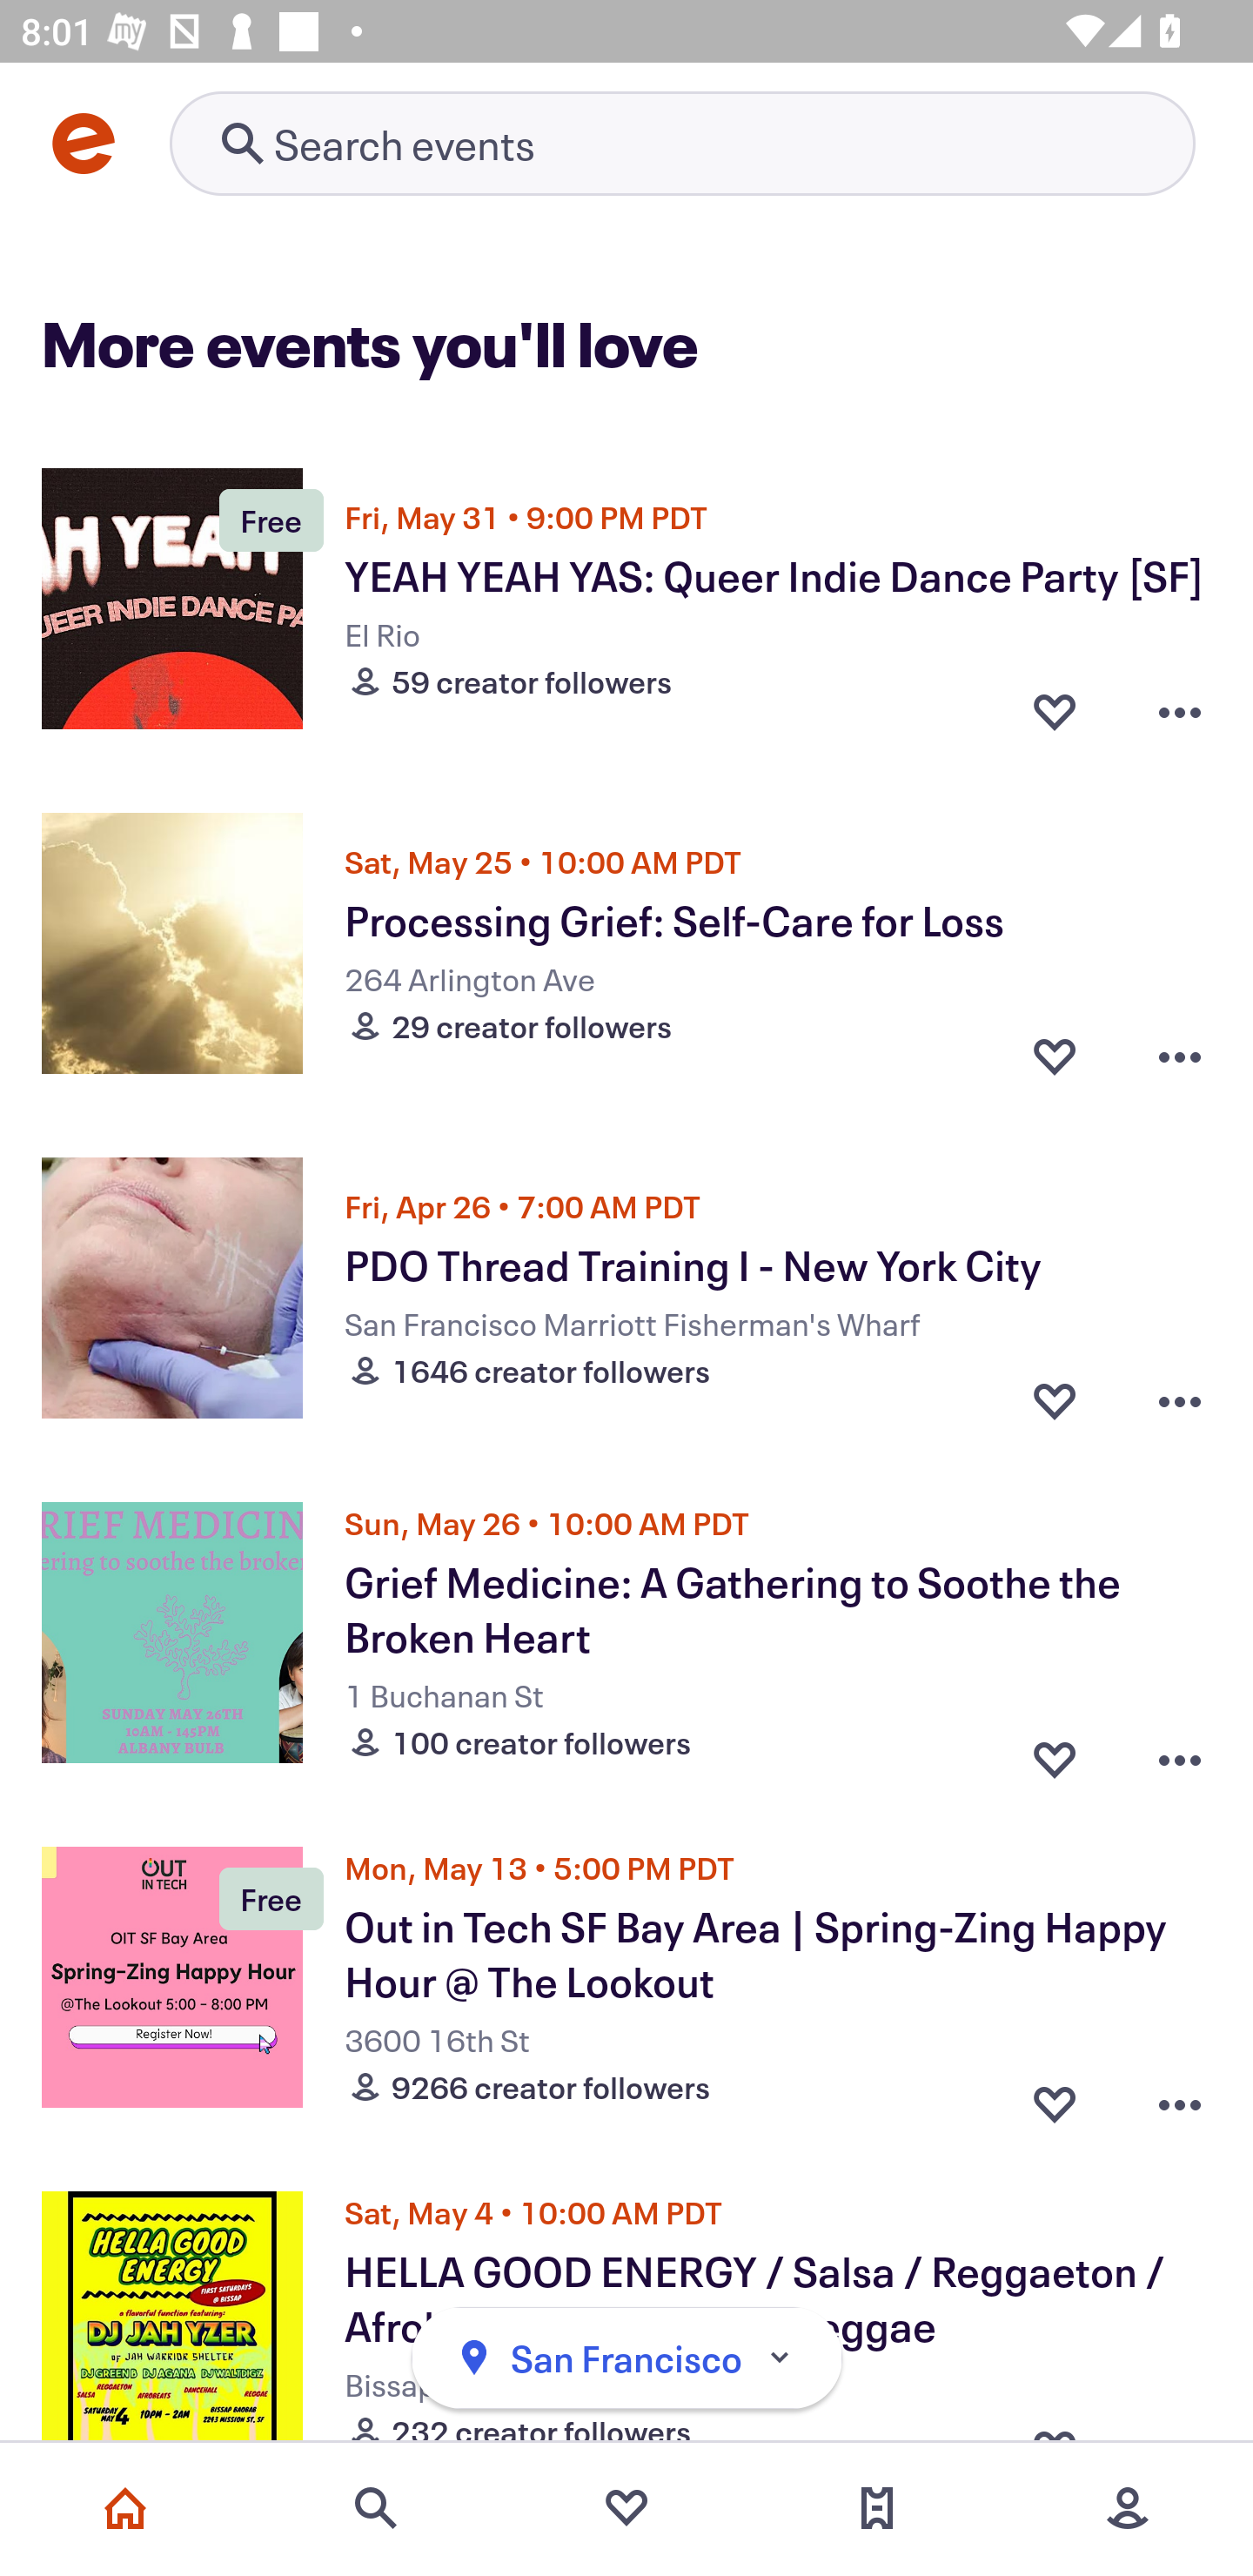 The image size is (1253, 2576). I want to click on More, so click(1128, 2508).